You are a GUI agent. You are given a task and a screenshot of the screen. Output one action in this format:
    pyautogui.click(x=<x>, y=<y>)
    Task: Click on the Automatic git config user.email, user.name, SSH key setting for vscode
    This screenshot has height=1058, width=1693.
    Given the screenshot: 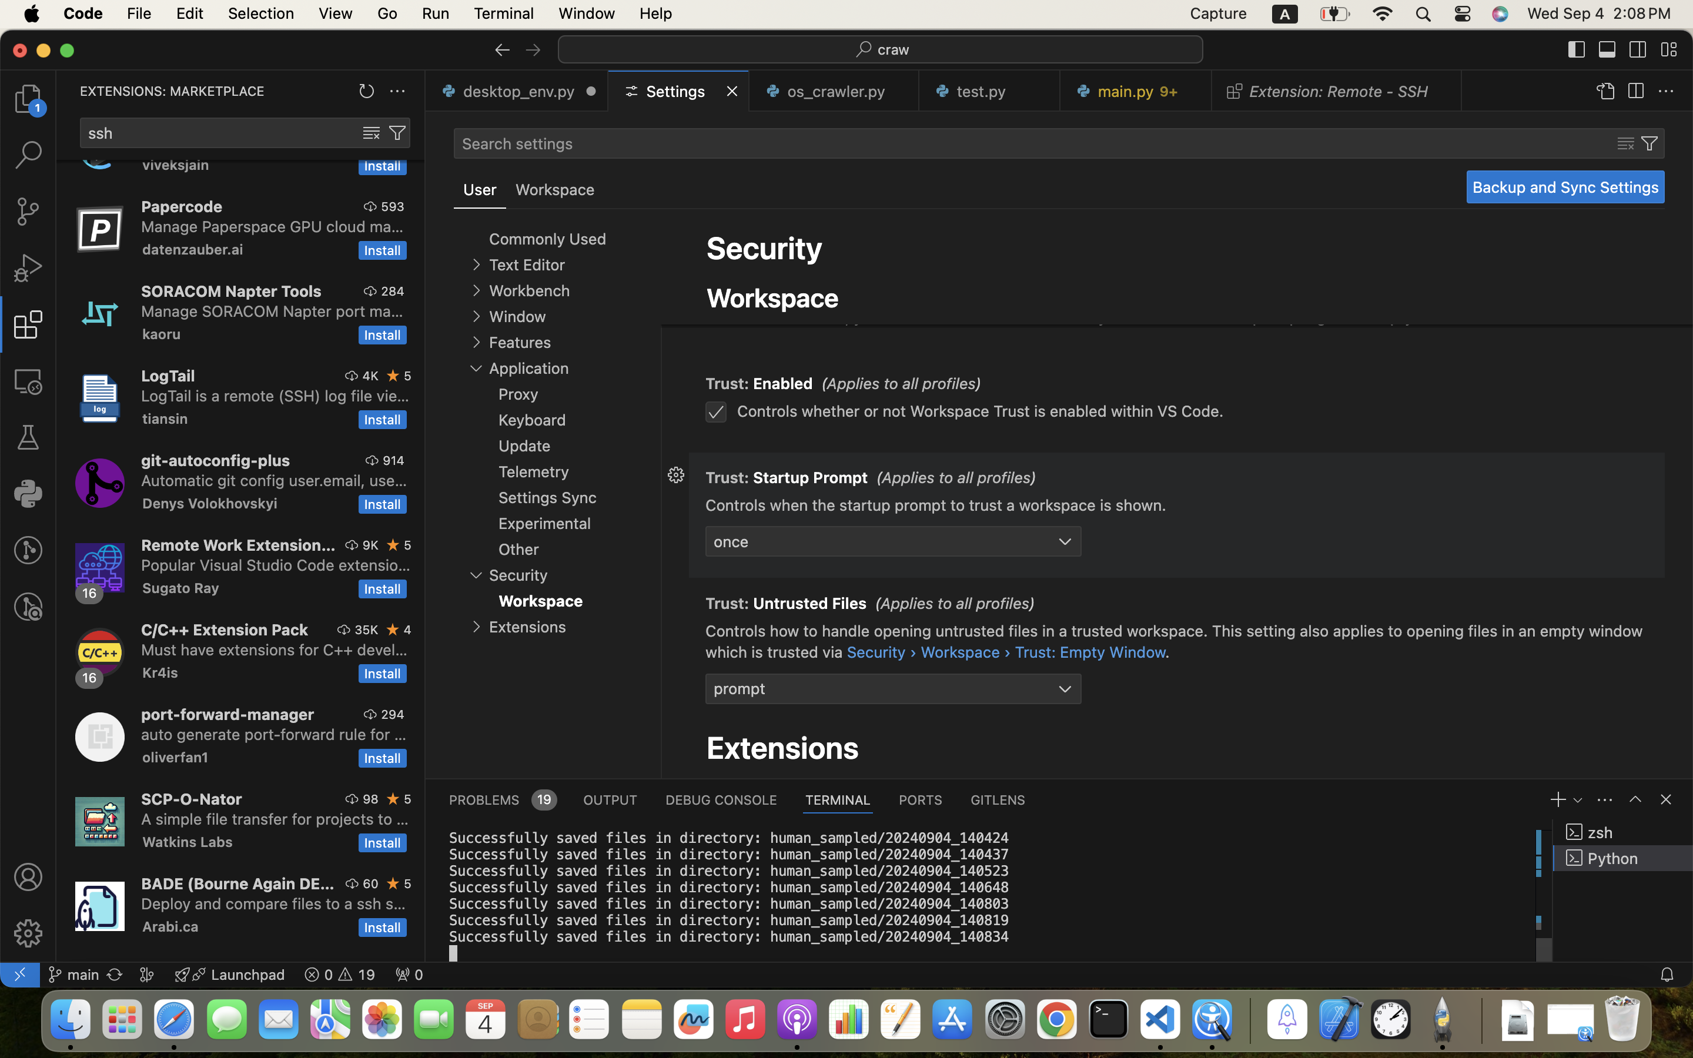 What is the action you would take?
    pyautogui.click(x=275, y=480)
    